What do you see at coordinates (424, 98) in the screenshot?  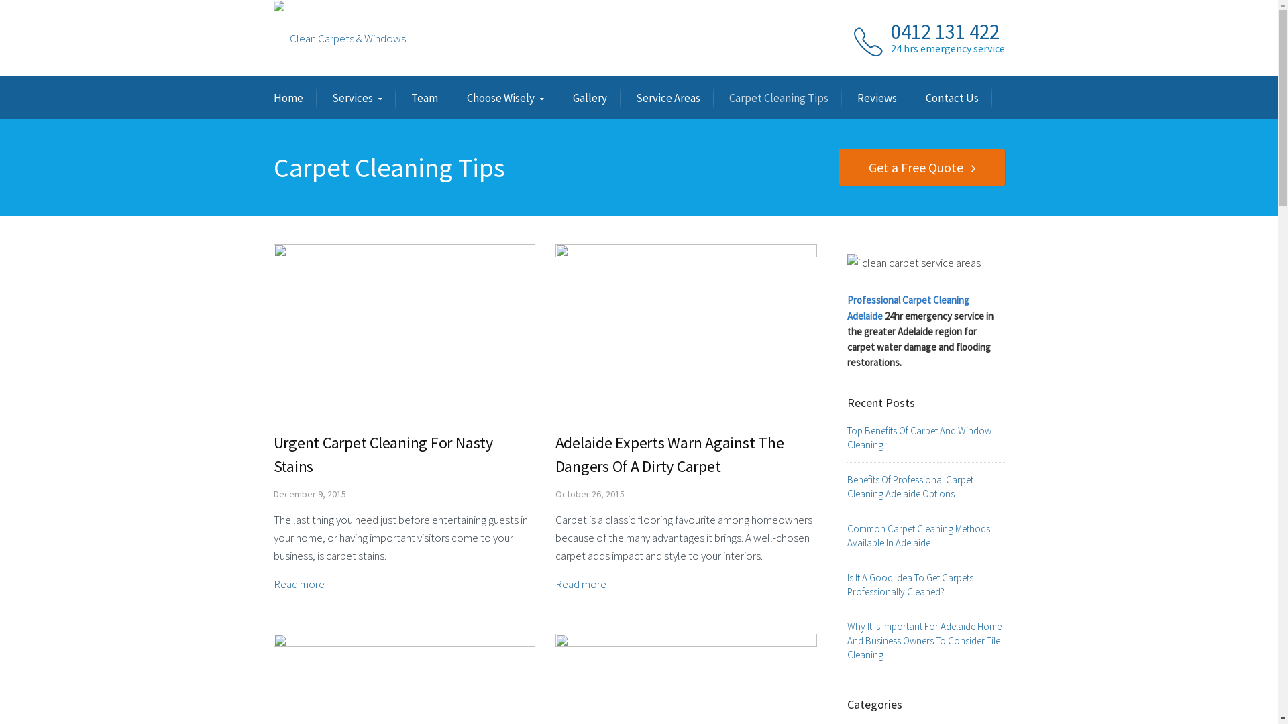 I see `Team` at bounding box center [424, 98].